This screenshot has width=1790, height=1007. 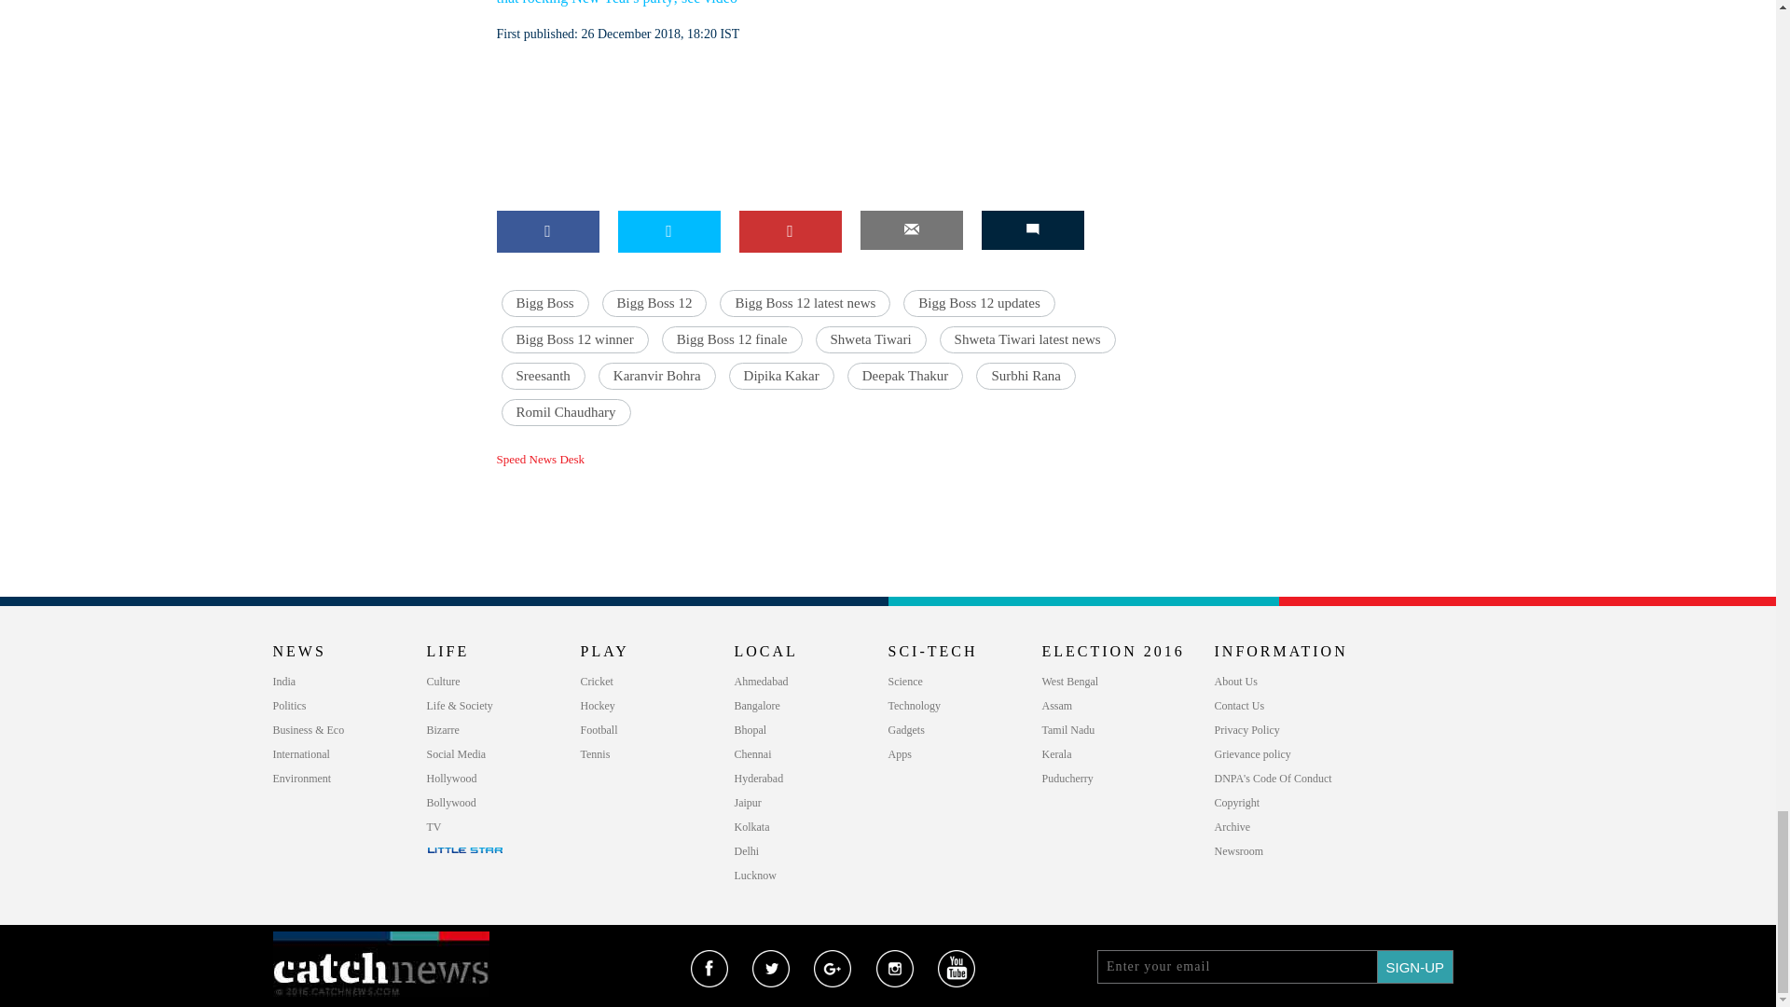 What do you see at coordinates (574, 339) in the screenshot?
I see `Bigg Boss 12 winner` at bounding box center [574, 339].